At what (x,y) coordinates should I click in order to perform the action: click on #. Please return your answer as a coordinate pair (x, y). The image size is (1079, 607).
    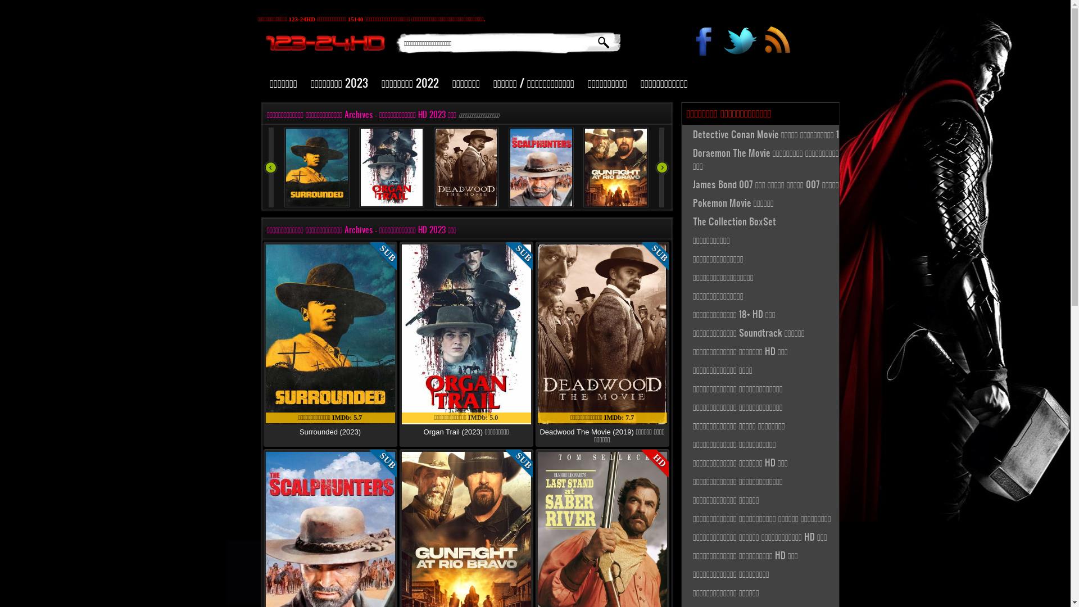
    Looking at the image, I should click on (741, 44).